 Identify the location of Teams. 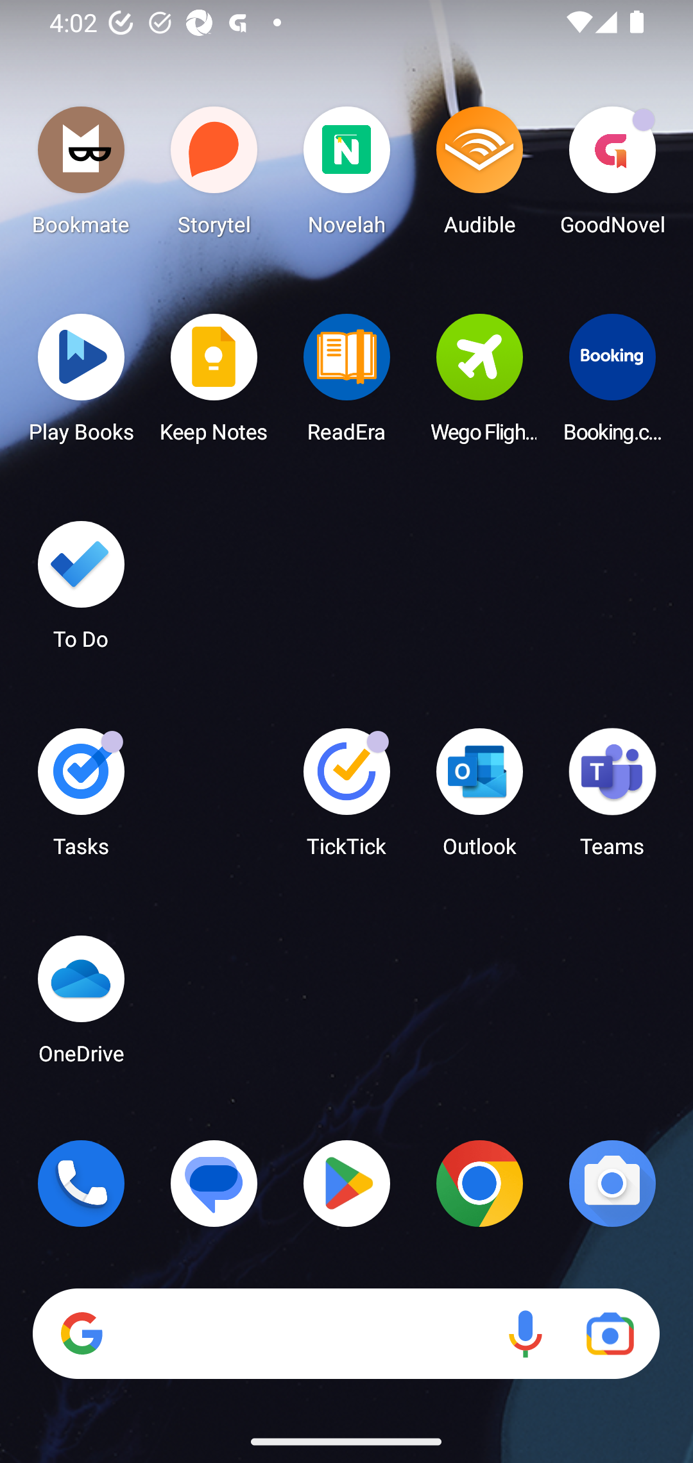
(612, 798).